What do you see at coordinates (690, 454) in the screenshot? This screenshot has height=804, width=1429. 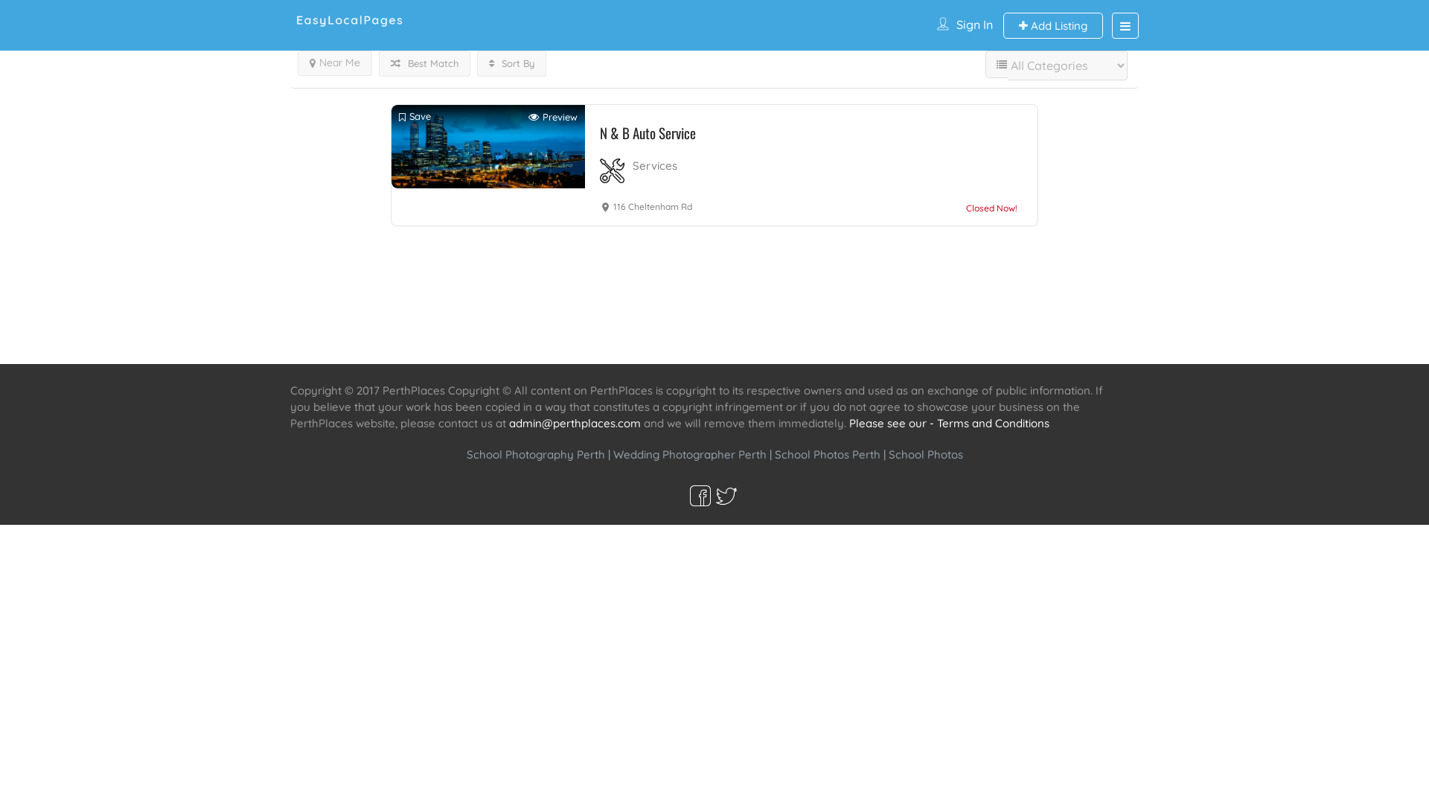 I see `Wedding Photographer Perth` at bounding box center [690, 454].